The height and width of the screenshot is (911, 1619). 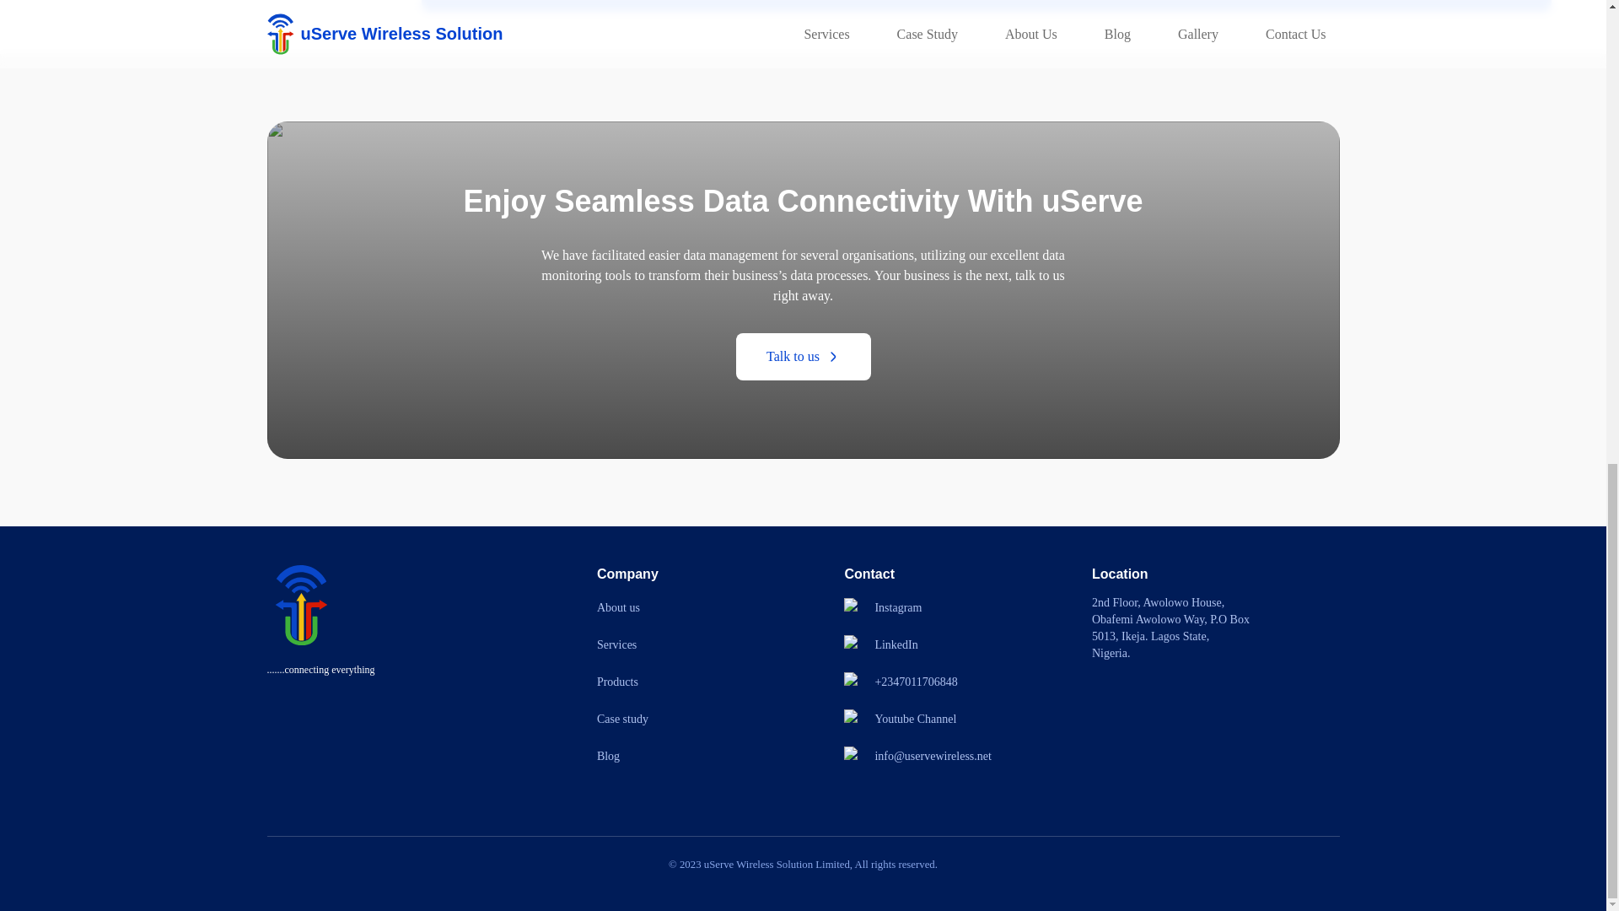 I want to click on About us, so click(x=618, y=607).